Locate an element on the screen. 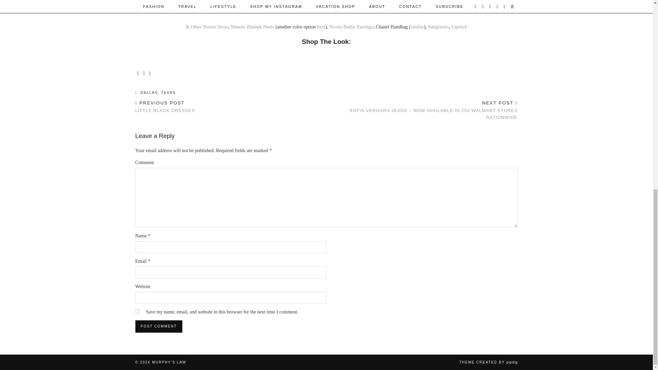  THEME CREATED BY pipdig is located at coordinates (149, 73).